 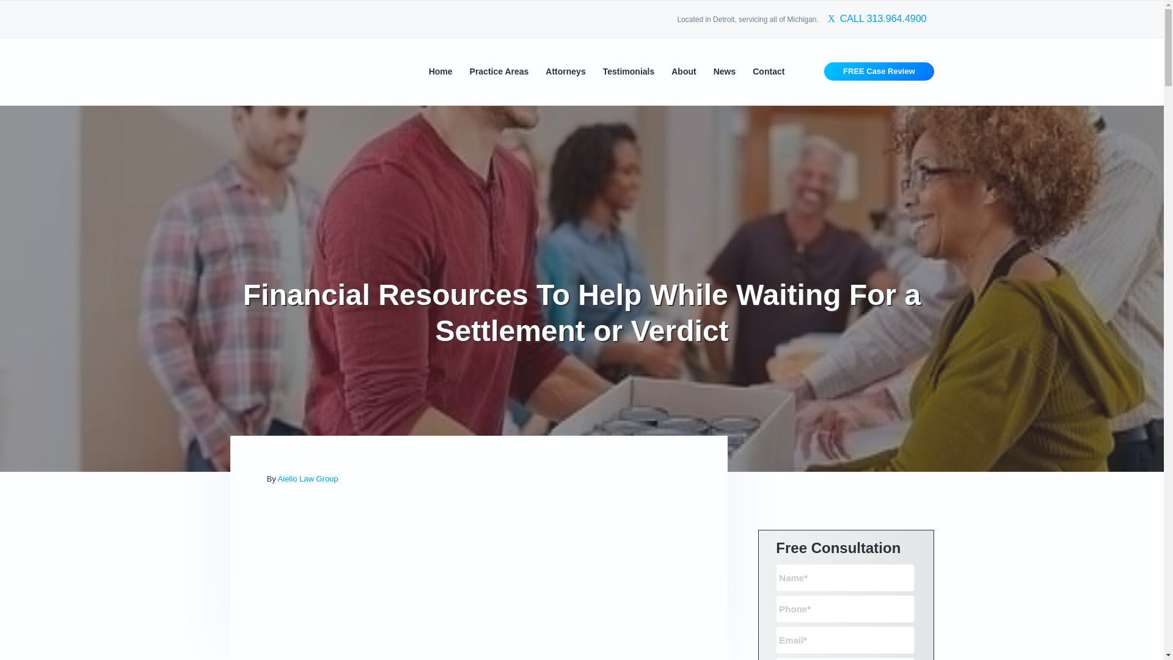 I want to click on Attorneys, so click(x=565, y=71).